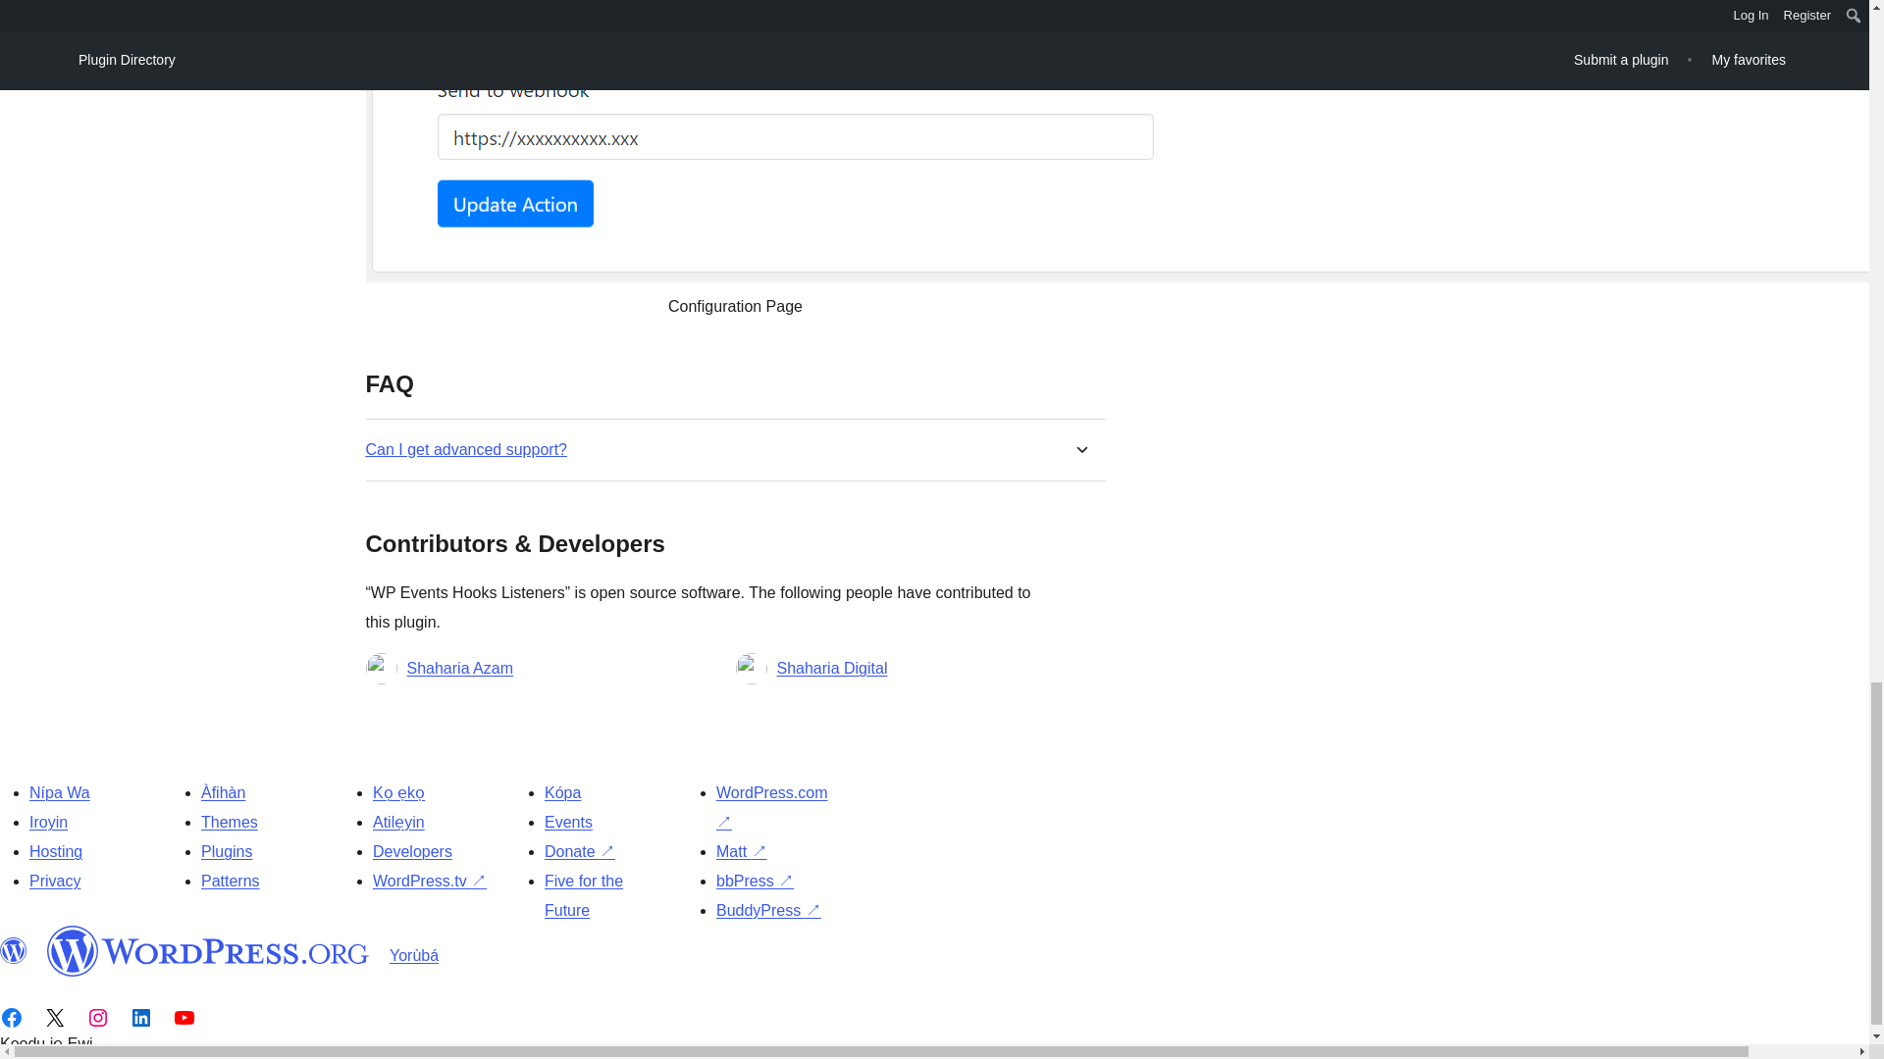  What do you see at coordinates (208, 950) in the screenshot?
I see `WordPress.org` at bounding box center [208, 950].